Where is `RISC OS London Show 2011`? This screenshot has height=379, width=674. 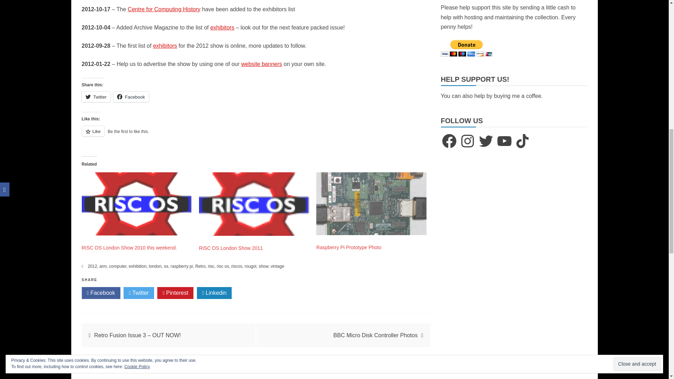 RISC OS London Show 2011 is located at coordinates (254, 204).